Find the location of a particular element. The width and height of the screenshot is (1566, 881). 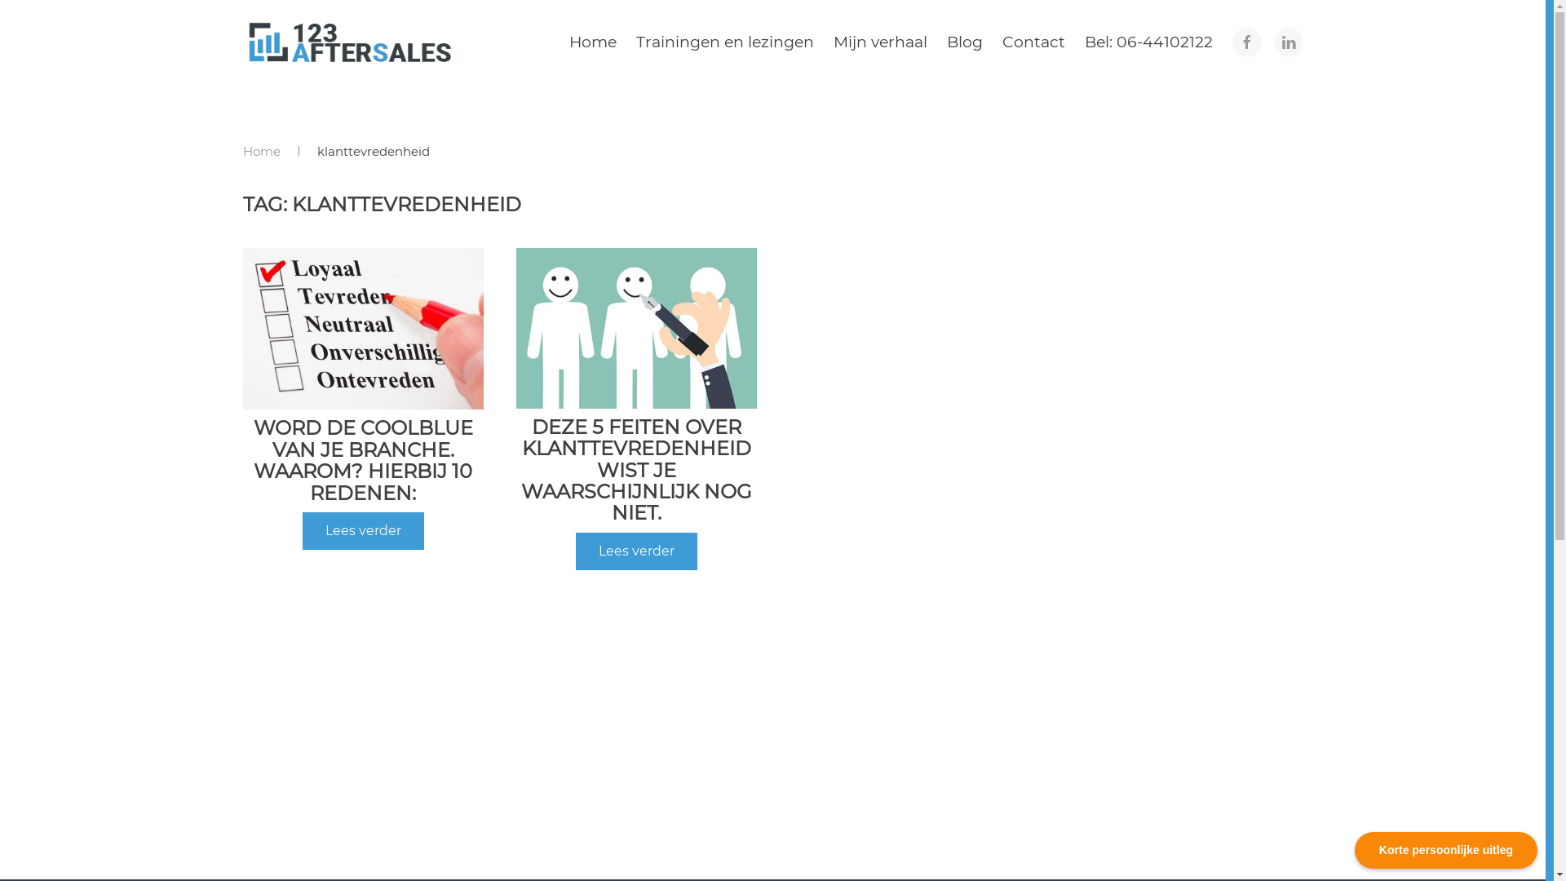

Lees verder is located at coordinates (636, 551).